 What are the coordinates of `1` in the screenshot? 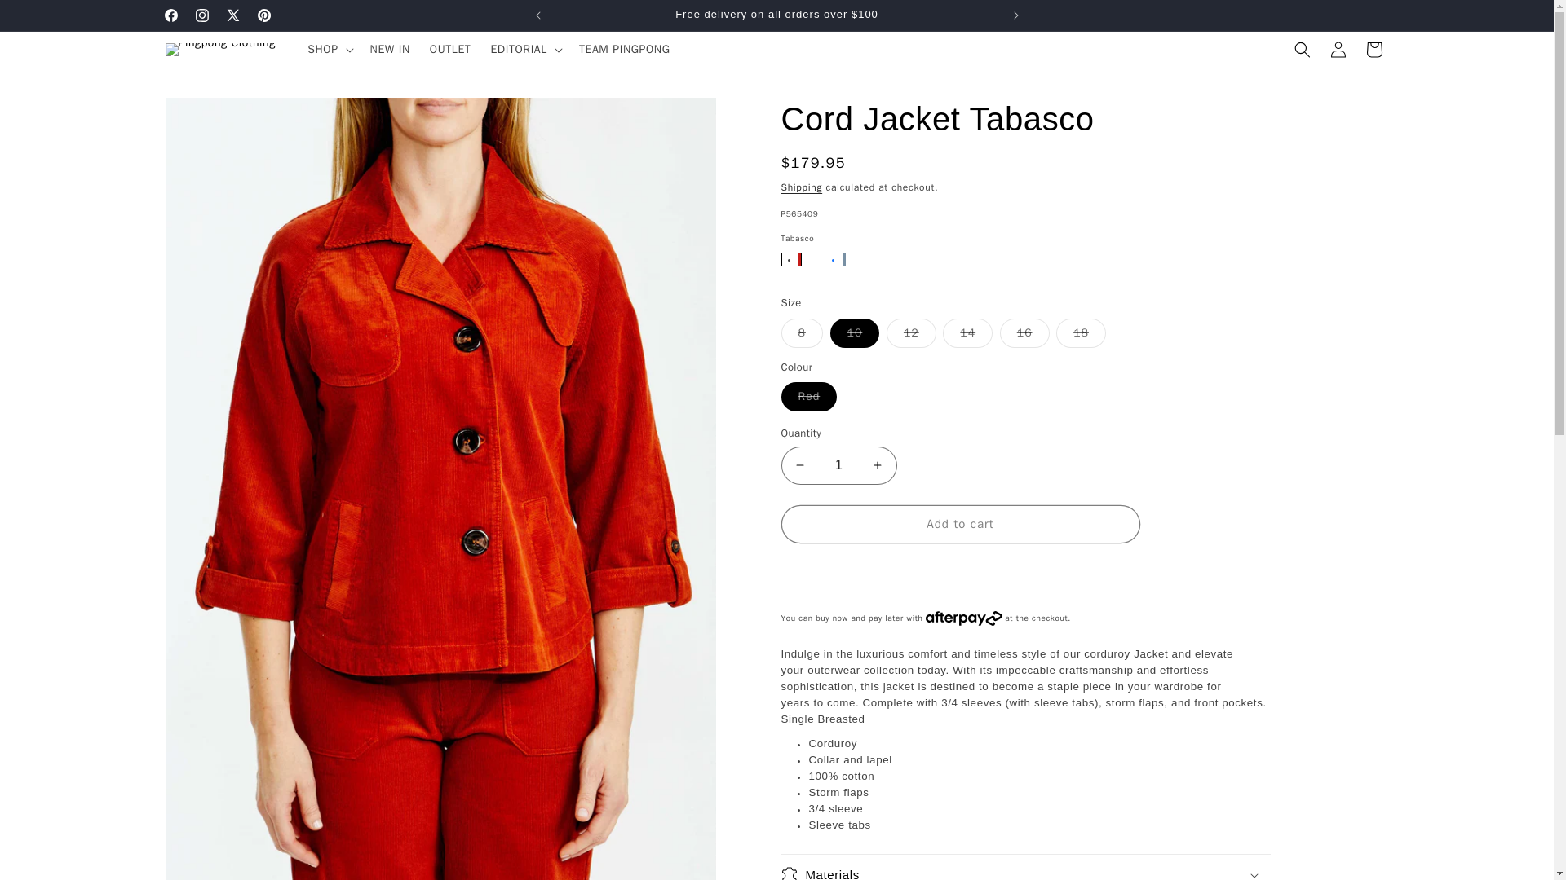 It's located at (839, 465).